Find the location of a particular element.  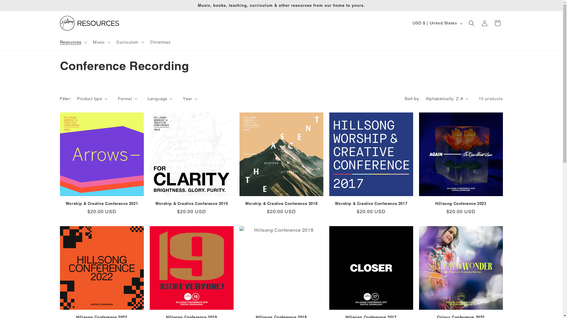

Worship & Creative Conference 2017 is located at coordinates (371, 204).